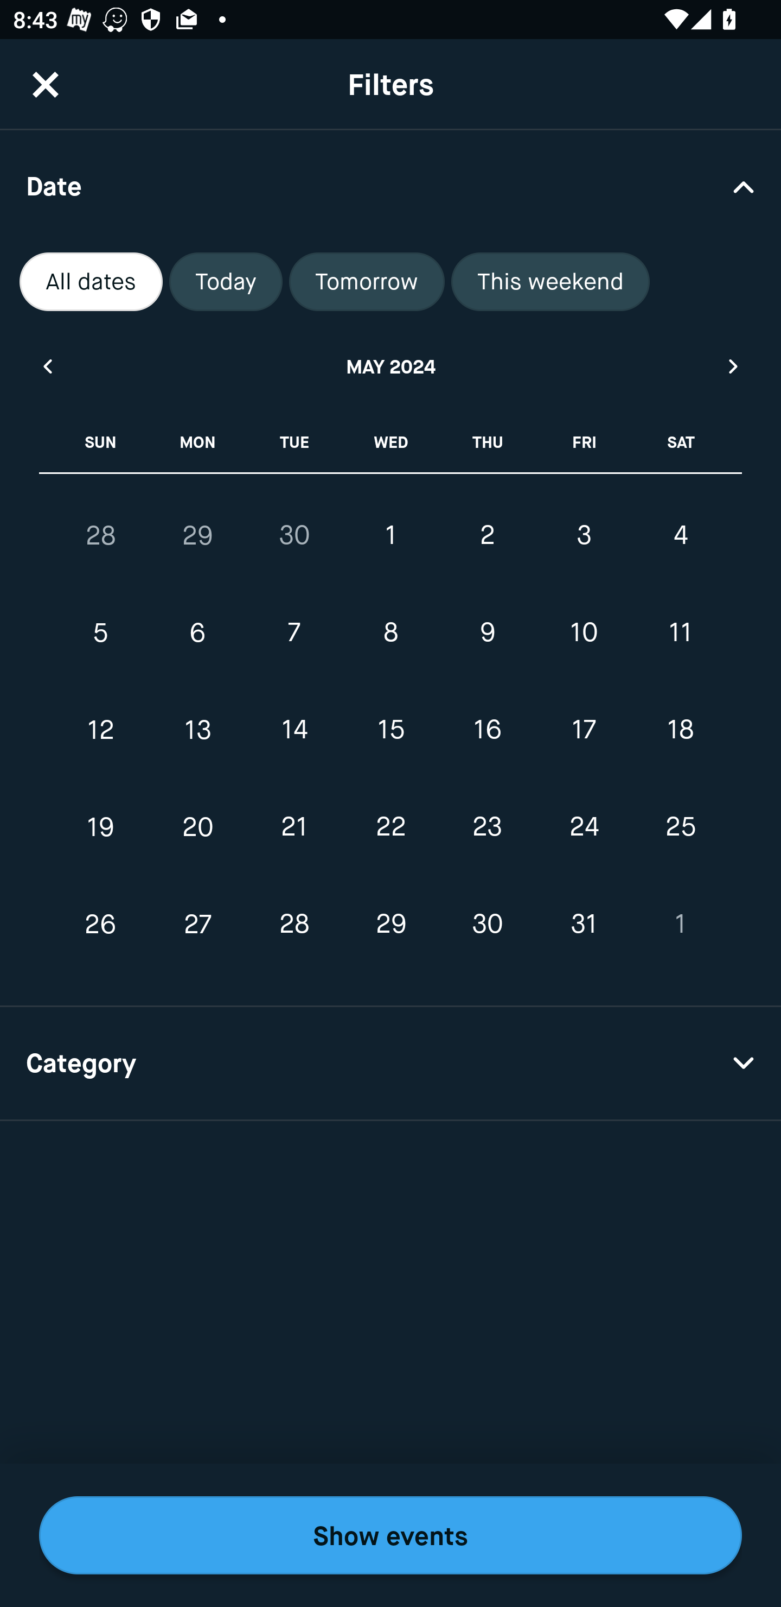 The height and width of the screenshot is (1607, 781). What do you see at coordinates (734, 366) in the screenshot?
I see `Next` at bounding box center [734, 366].